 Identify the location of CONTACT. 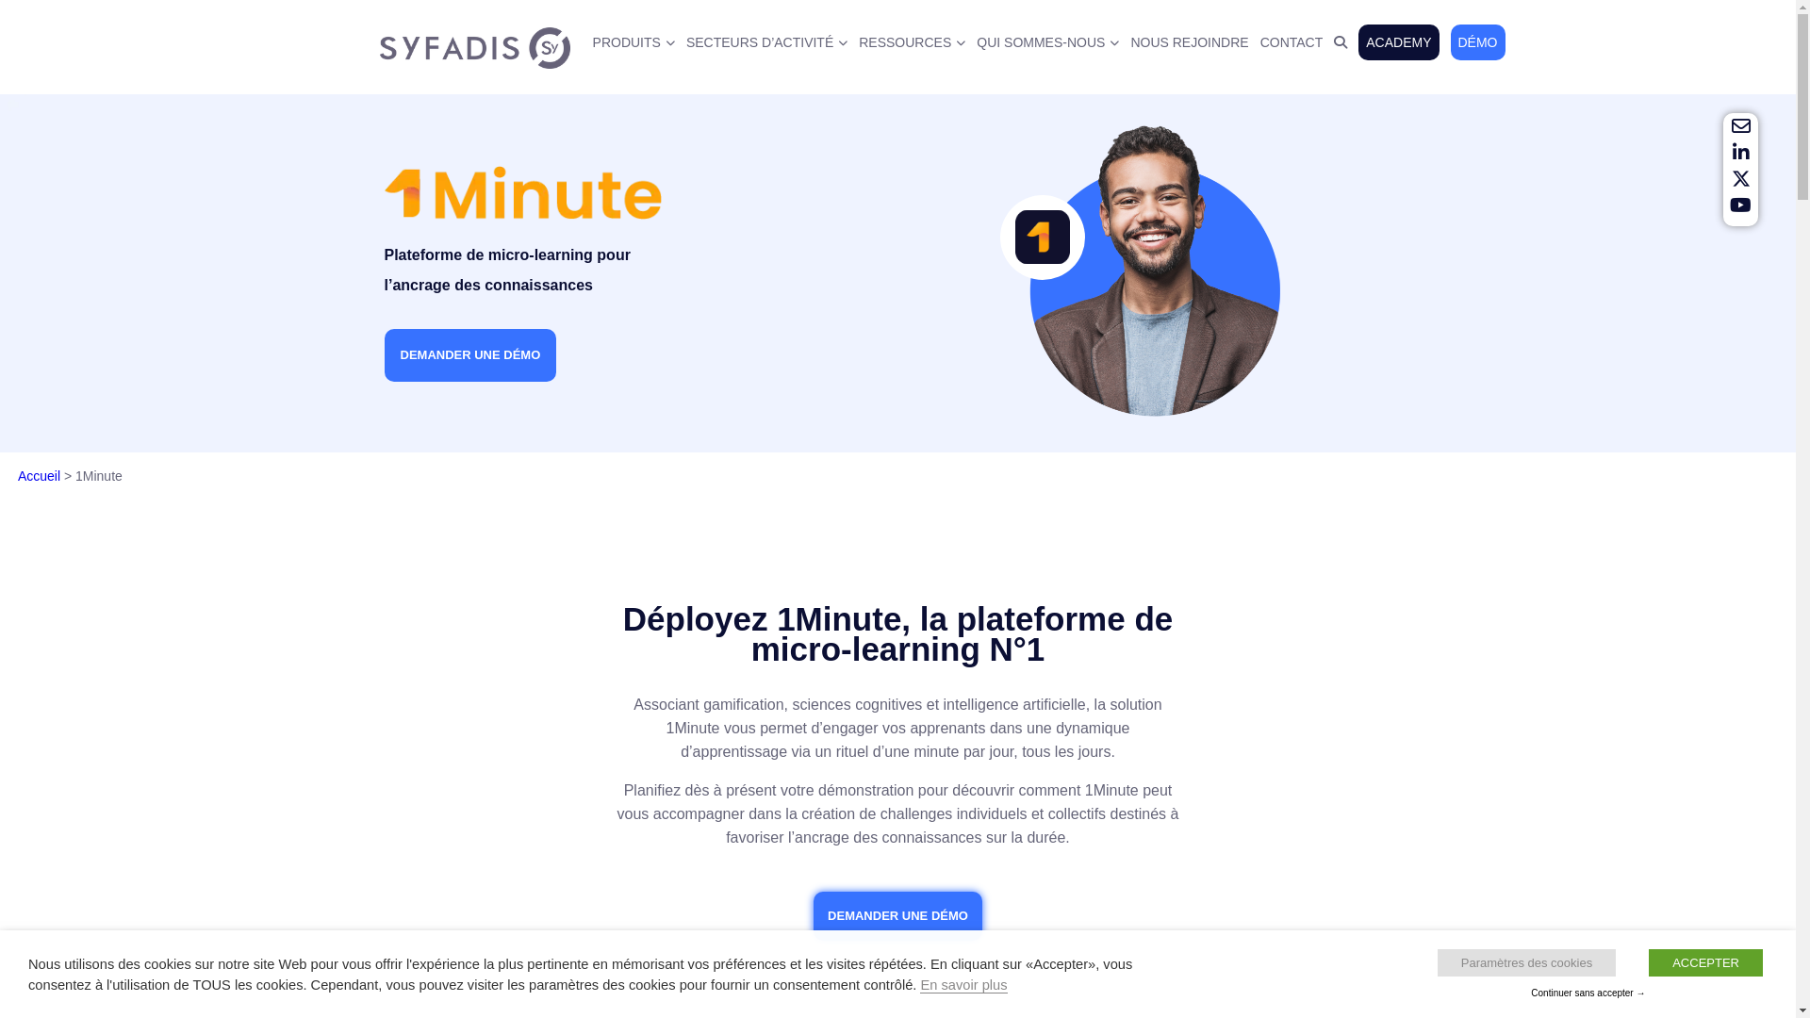
(1292, 42).